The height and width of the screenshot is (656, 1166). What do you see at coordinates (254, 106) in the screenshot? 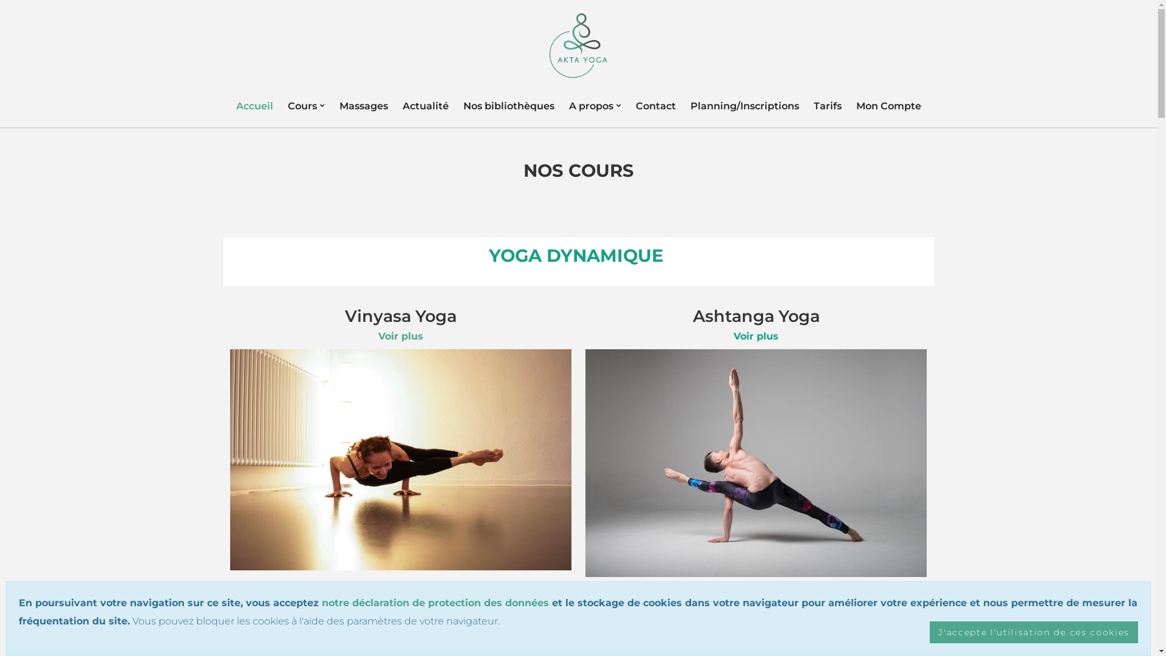
I see `Accueil` at bounding box center [254, 106].